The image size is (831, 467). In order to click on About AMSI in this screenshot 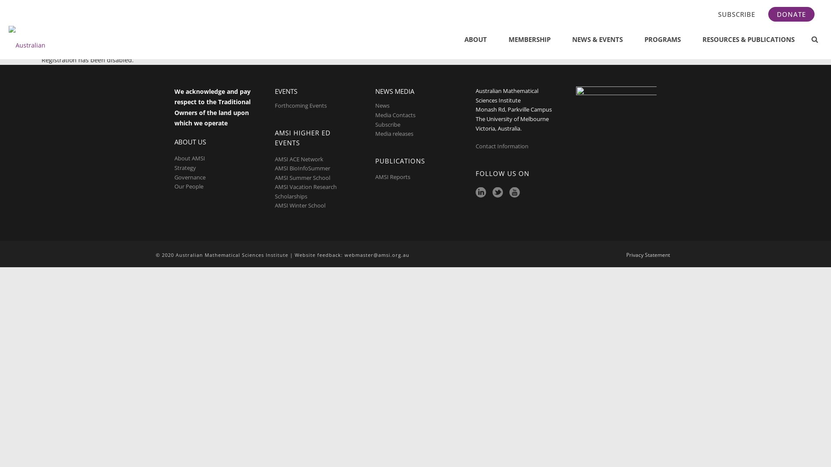, I will do `click(190, 158)`.